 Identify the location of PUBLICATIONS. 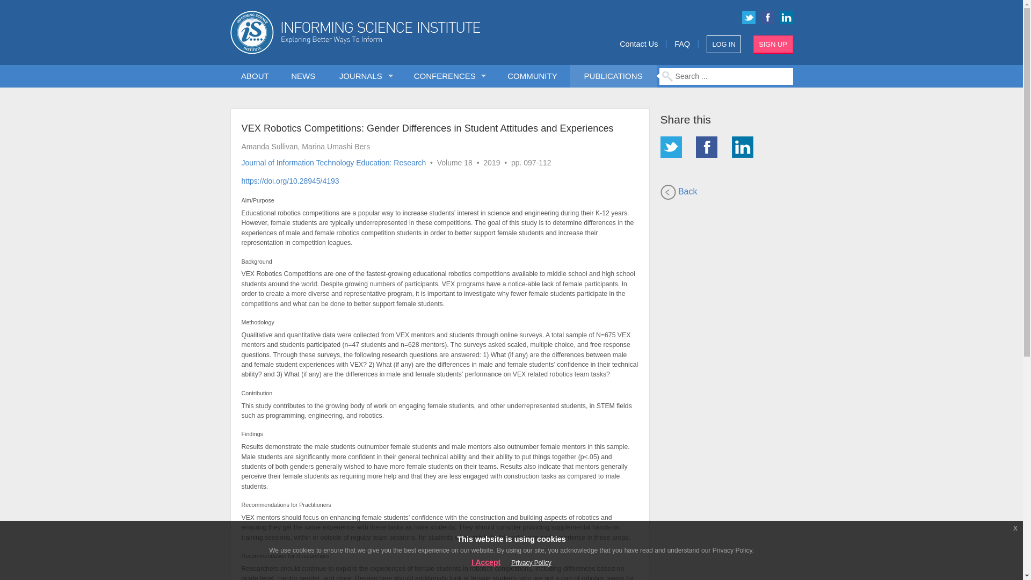
(613, 76).